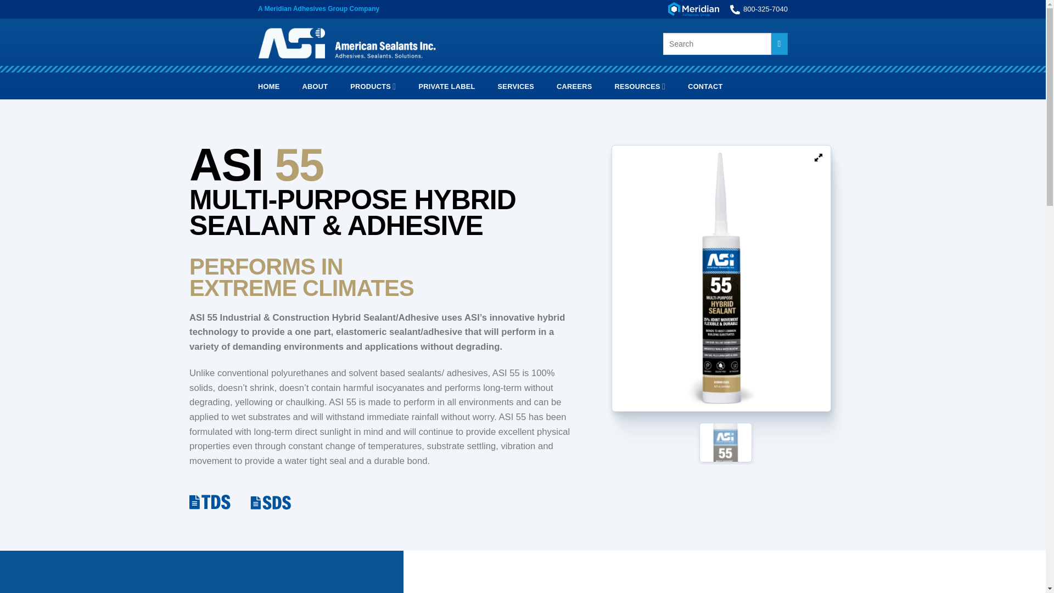 The width and height of the screenshot is (1054, 593). Describe the element at coordinates (516, 87) in the screenshot. I see `SERVICES` at that location.